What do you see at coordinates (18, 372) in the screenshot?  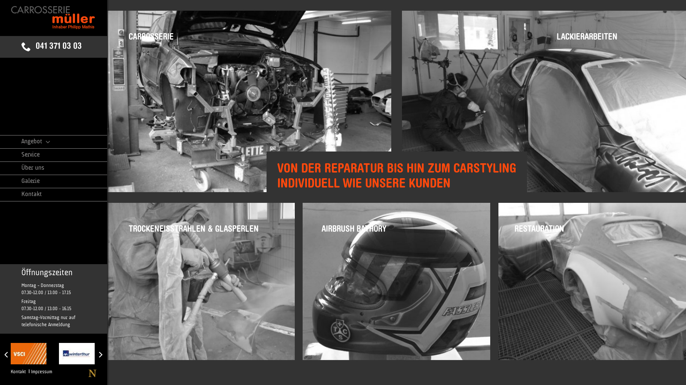 I see `Kontakt` at bounding box center [18, 372].